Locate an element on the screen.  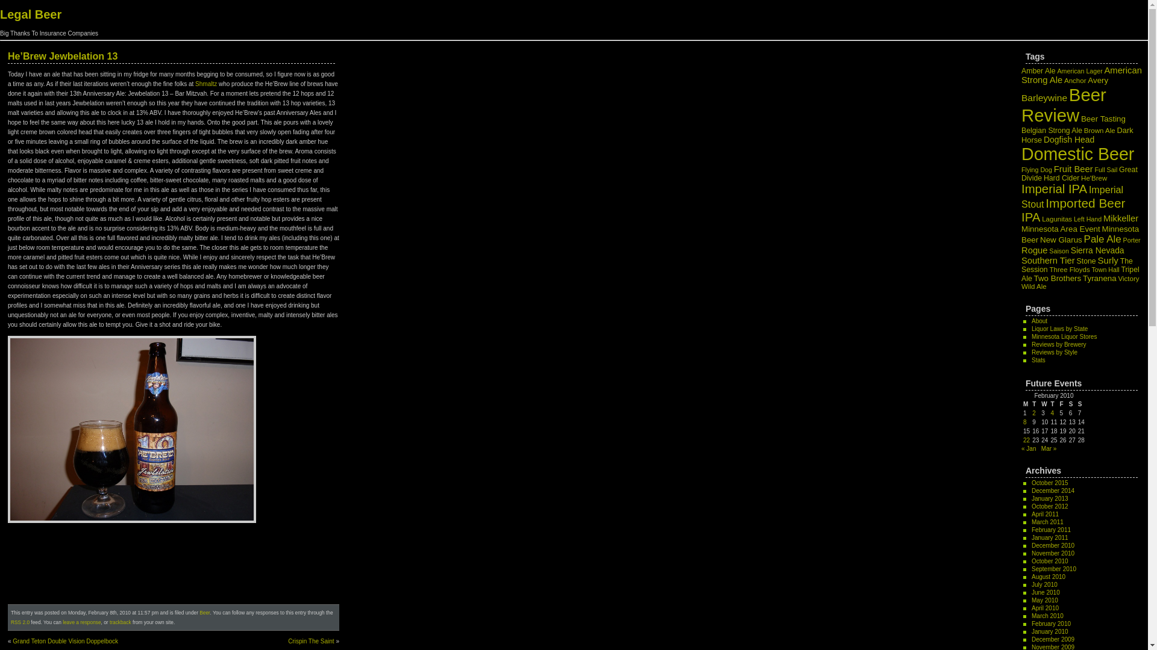
Beer Tasting is located at coordinates (1103, 119).